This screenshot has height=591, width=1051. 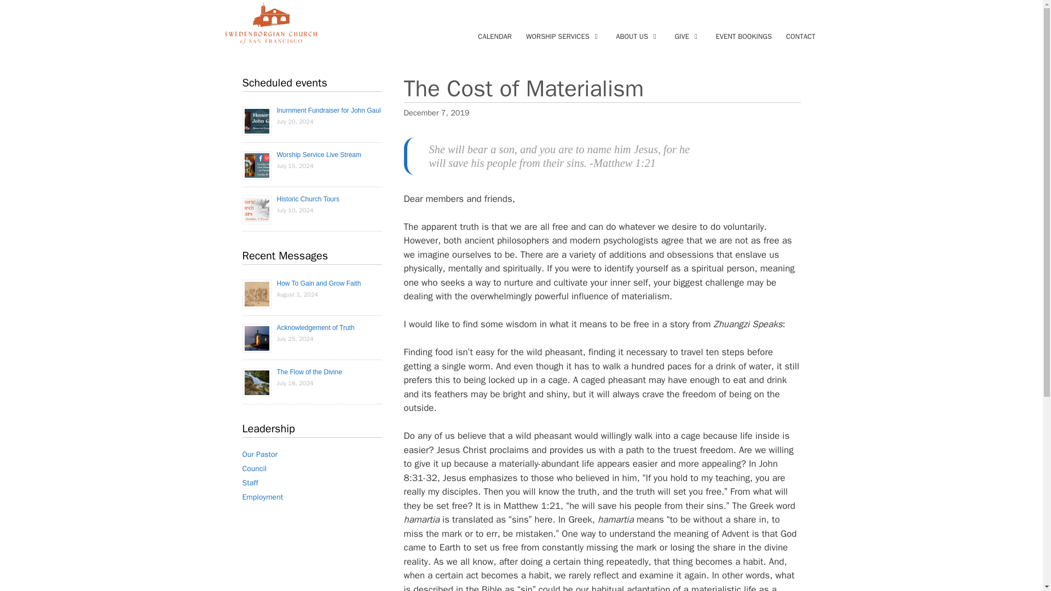 What do you see at coordinates (564, 36) in the screenshot?
I see `WORSHIP SERVICES` at bounding box center [564, 36].